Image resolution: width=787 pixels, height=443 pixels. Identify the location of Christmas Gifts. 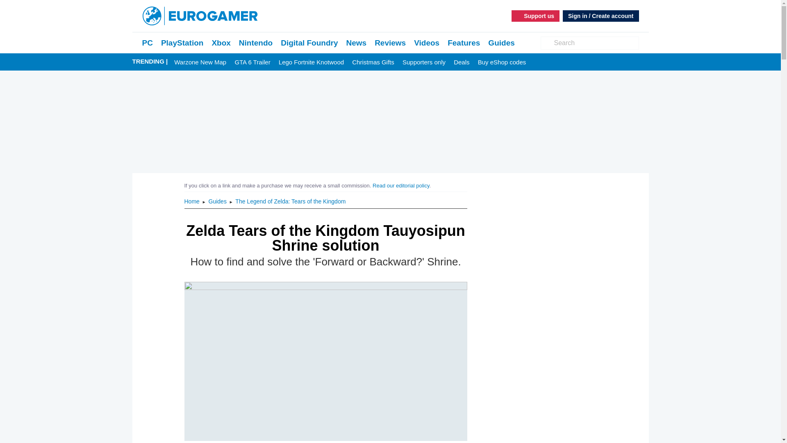
(373, 62).